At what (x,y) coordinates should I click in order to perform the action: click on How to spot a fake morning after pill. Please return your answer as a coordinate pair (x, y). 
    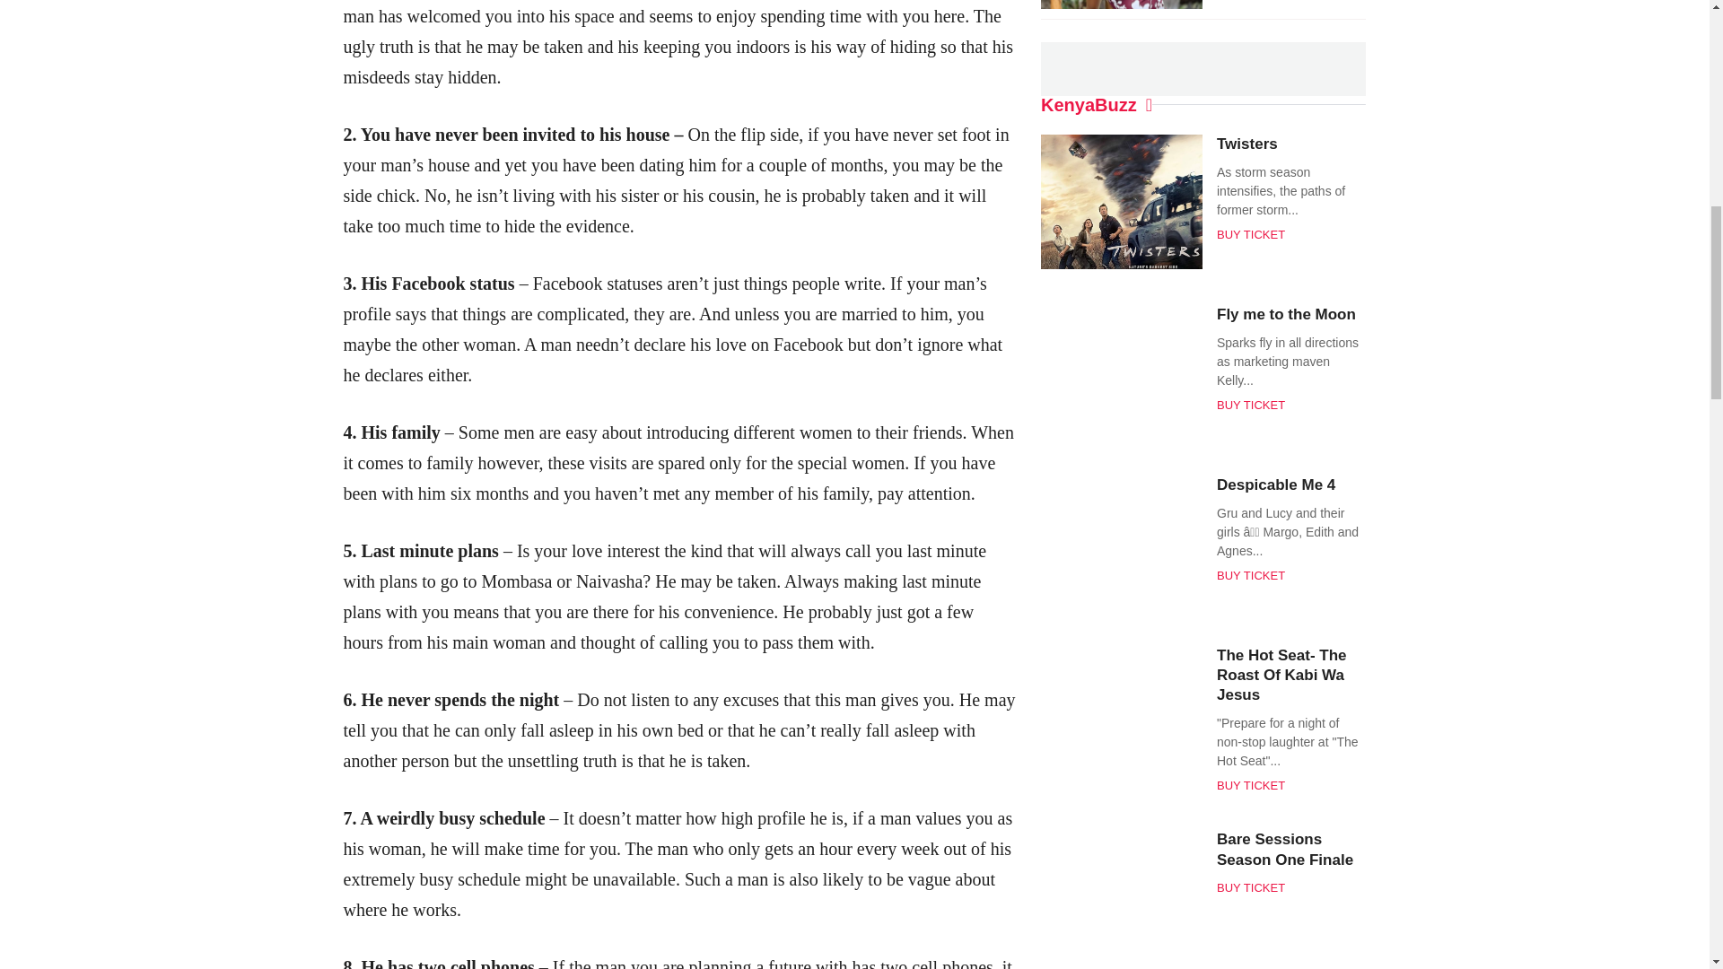
    Looking at the image, I should click on (276, 59).